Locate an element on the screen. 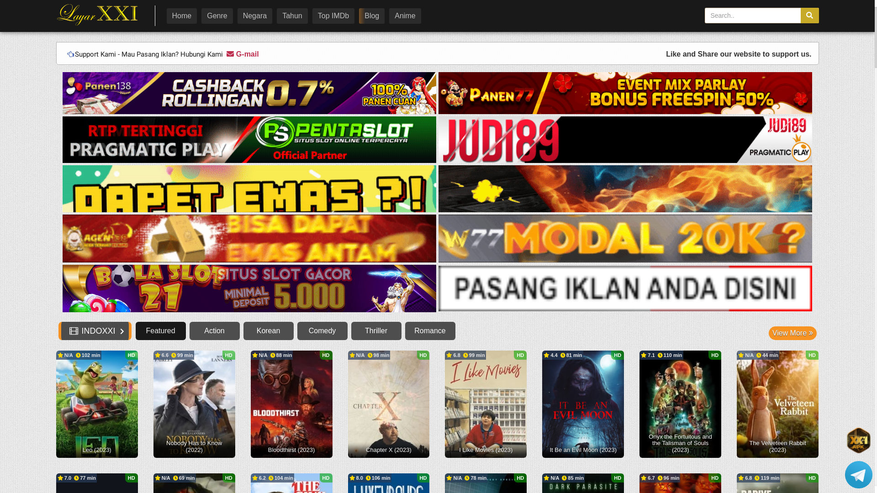  View More is located at coordinates (793, 333).